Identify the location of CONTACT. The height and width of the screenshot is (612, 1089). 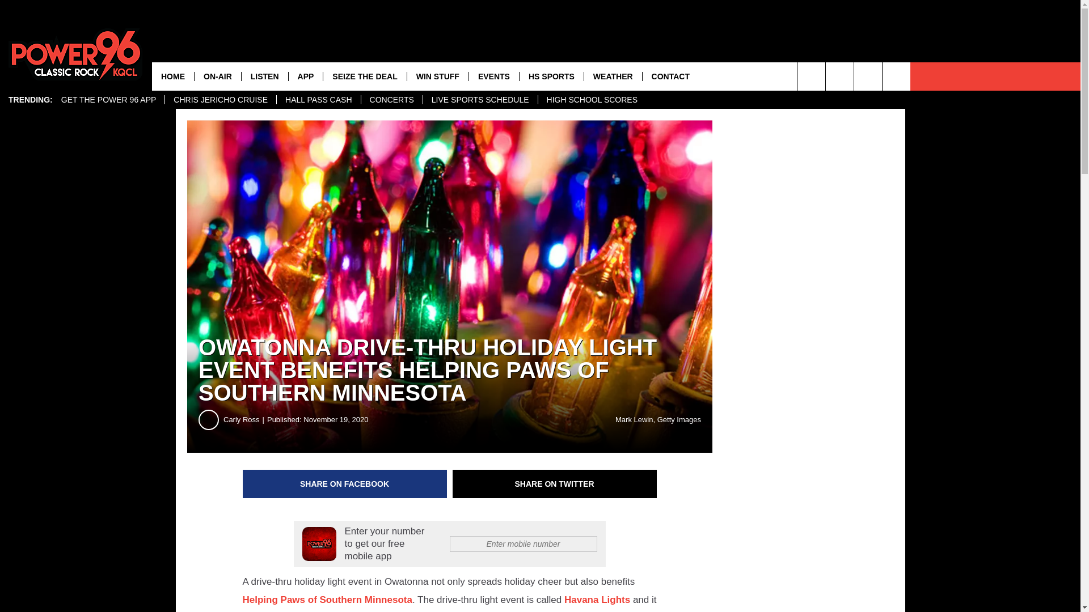
(670, 76).